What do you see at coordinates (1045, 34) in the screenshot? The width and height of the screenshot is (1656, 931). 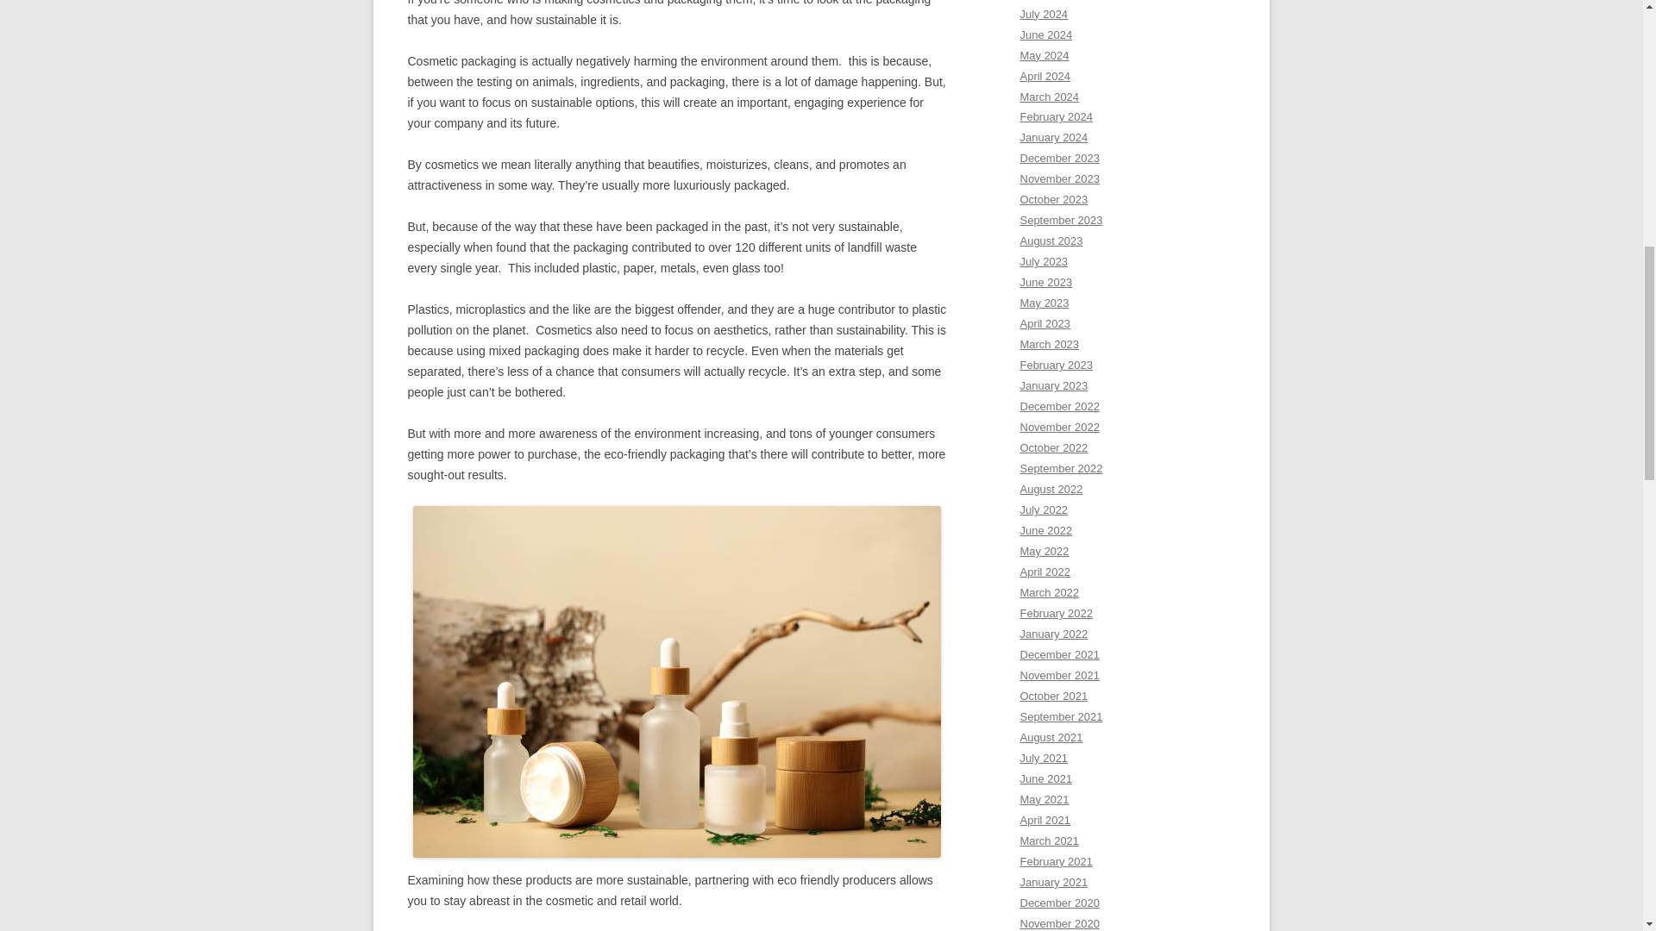 I see `June 2024` at bounding box center [1045, 34].